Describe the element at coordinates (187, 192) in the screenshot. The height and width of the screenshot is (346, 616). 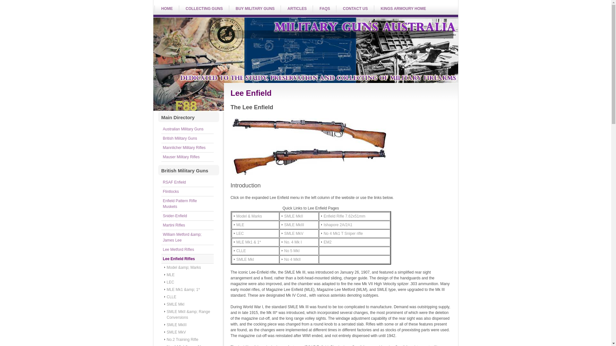
I see `Flintlocks` at that location.